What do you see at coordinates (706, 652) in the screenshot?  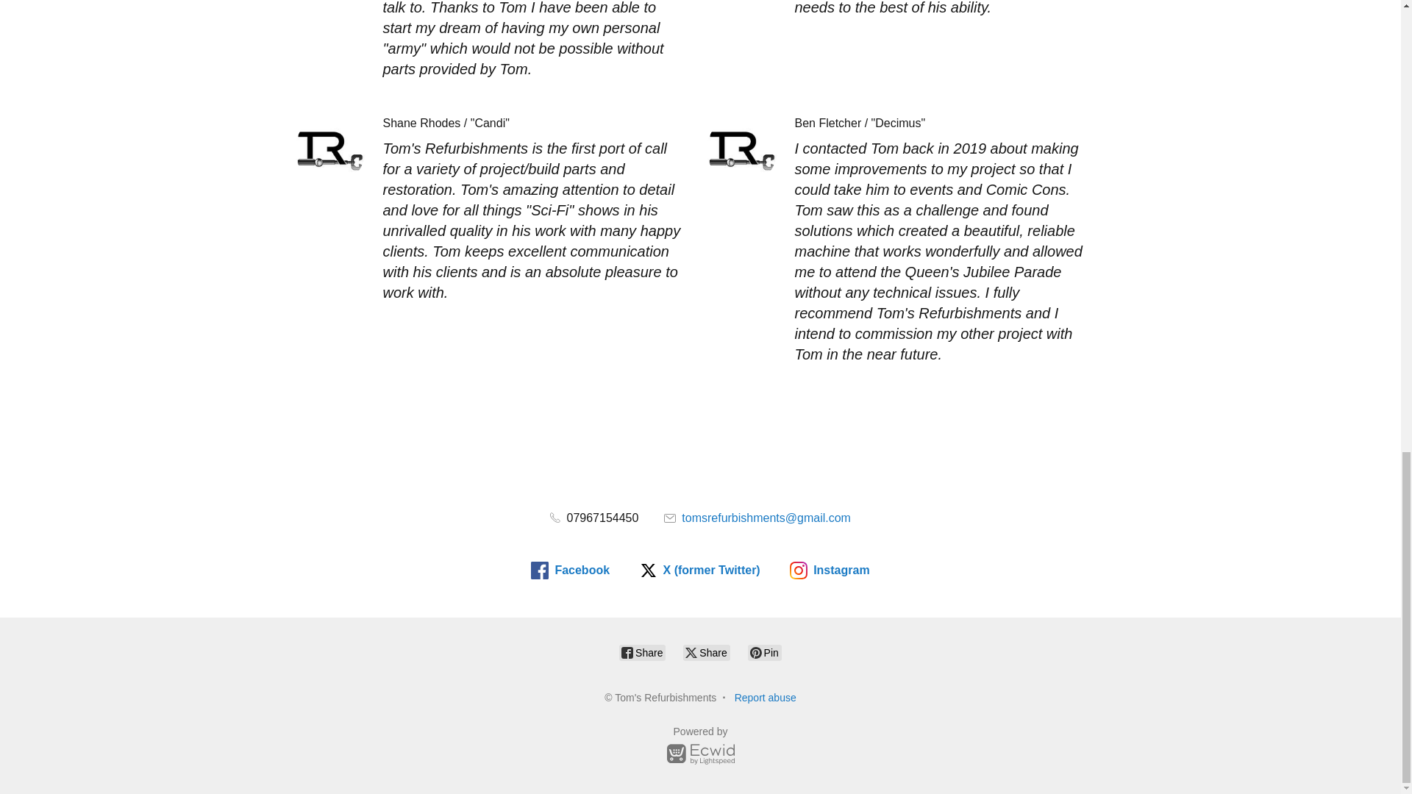 I see `Share` at bounding box center [706, 652].